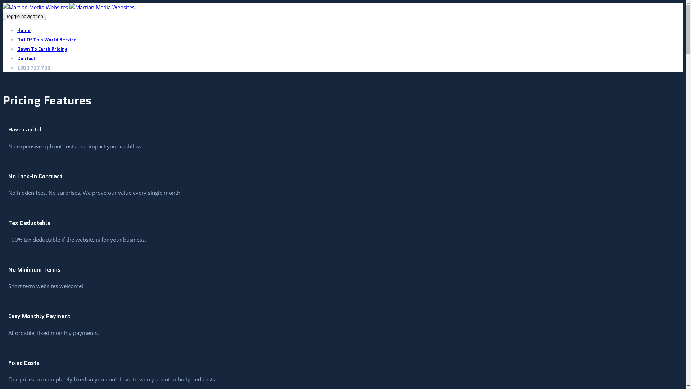 Image resolution: width=691 pixels, height=389 pixels. What do you see at coordinates (24, 30) in the screenshot?
I see `Home` at bounding box center [24, 30].